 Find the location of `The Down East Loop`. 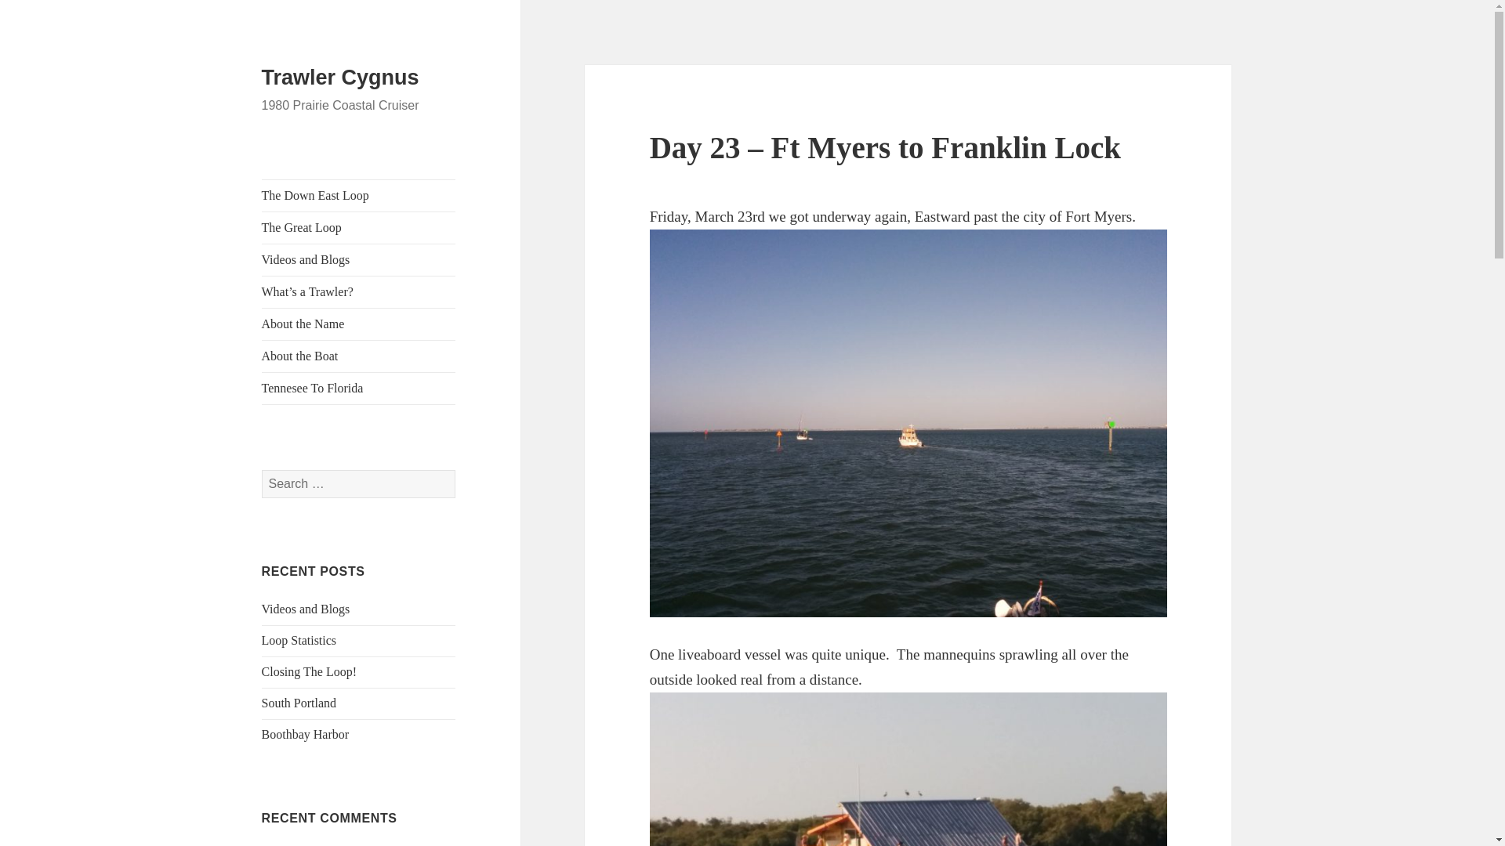

The Down East Loop is located at coordinates (359, 196).